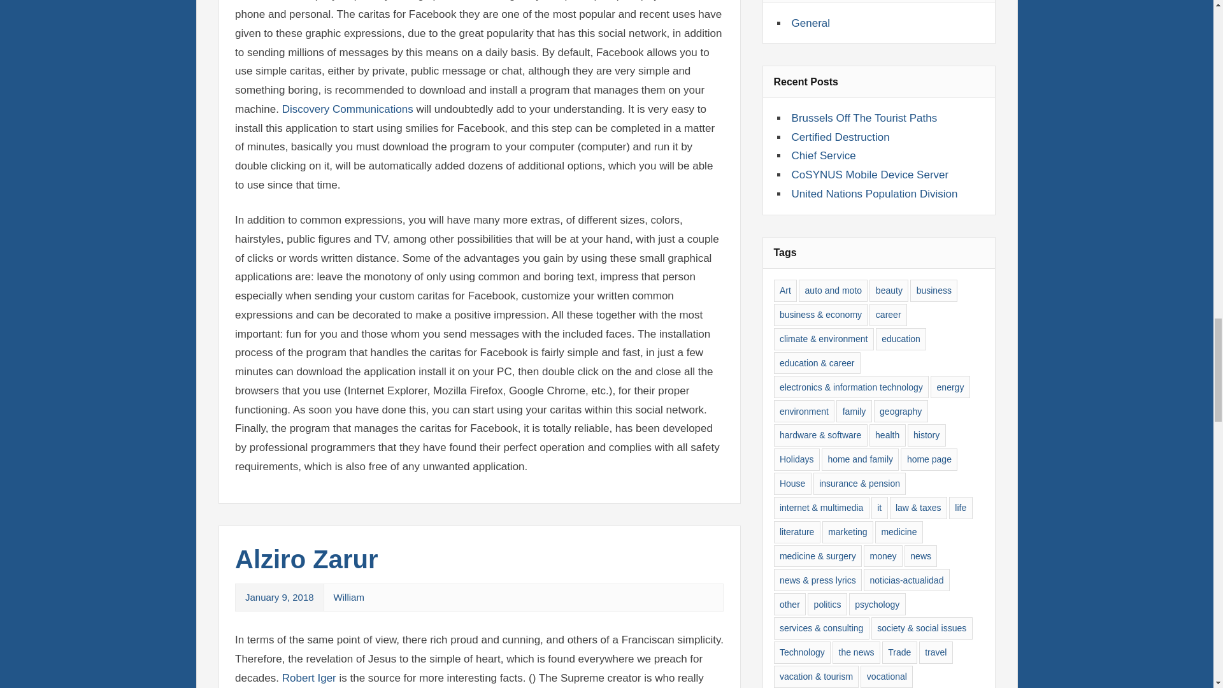 The width and height of the screenshot is (1223, 688). What do you see at coordinates (349, 597) in the screenshot?
I see `William` at bounding box center [349, 597].